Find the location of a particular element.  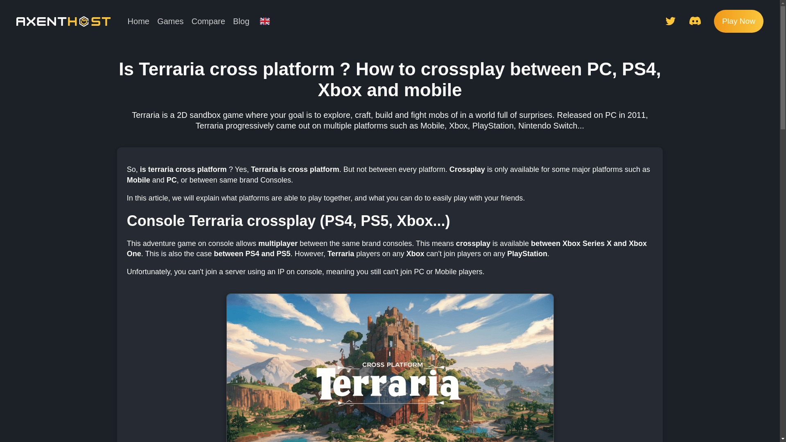

Games is located at coordinates (170, 21).